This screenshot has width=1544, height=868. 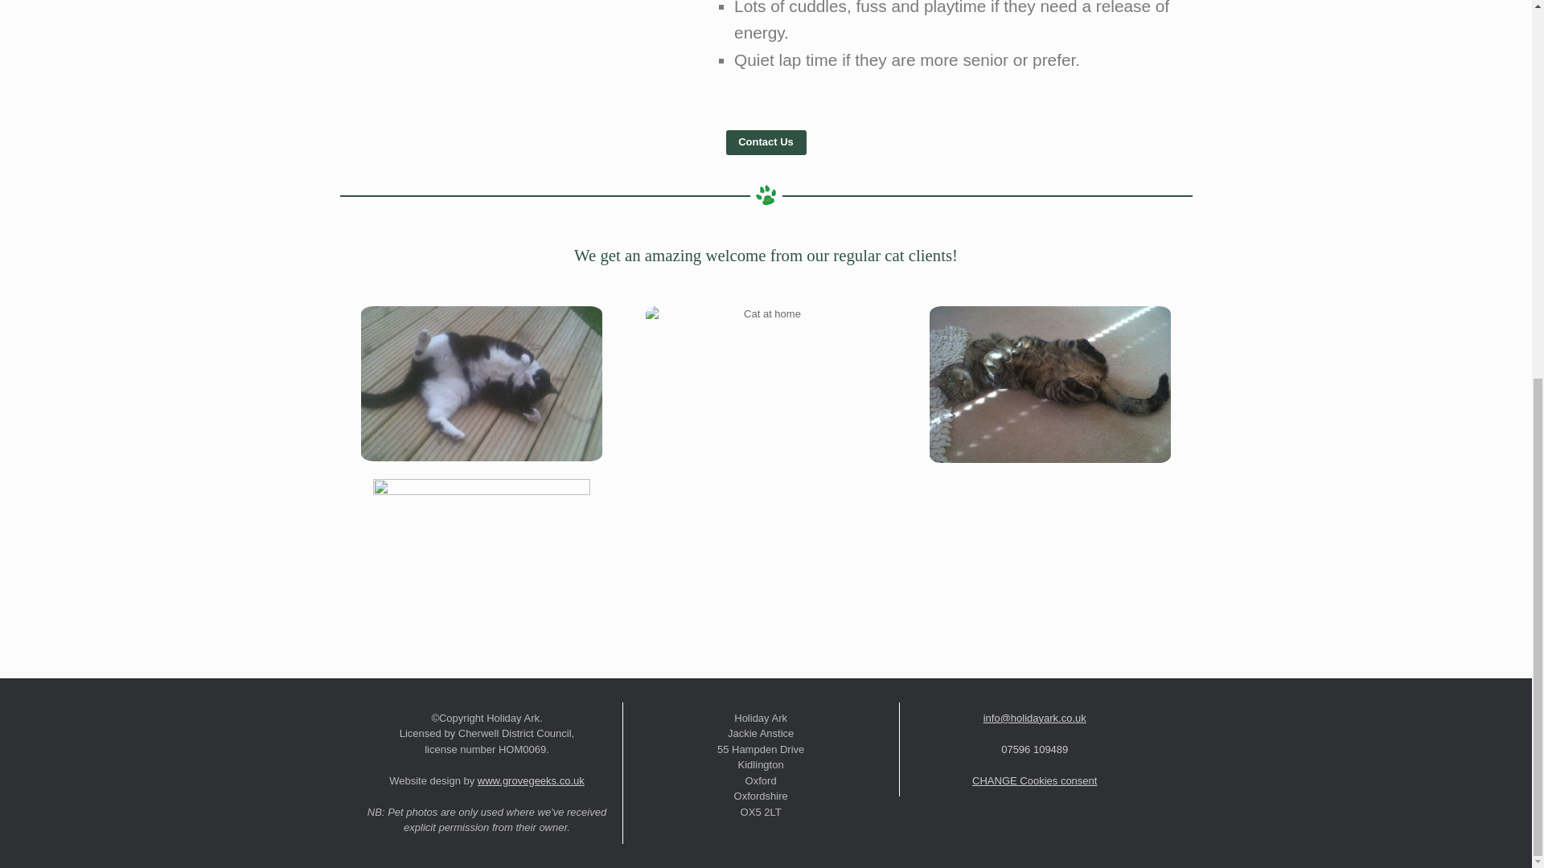 I want to click on 07596 109489, so click(x=1034, y=749).